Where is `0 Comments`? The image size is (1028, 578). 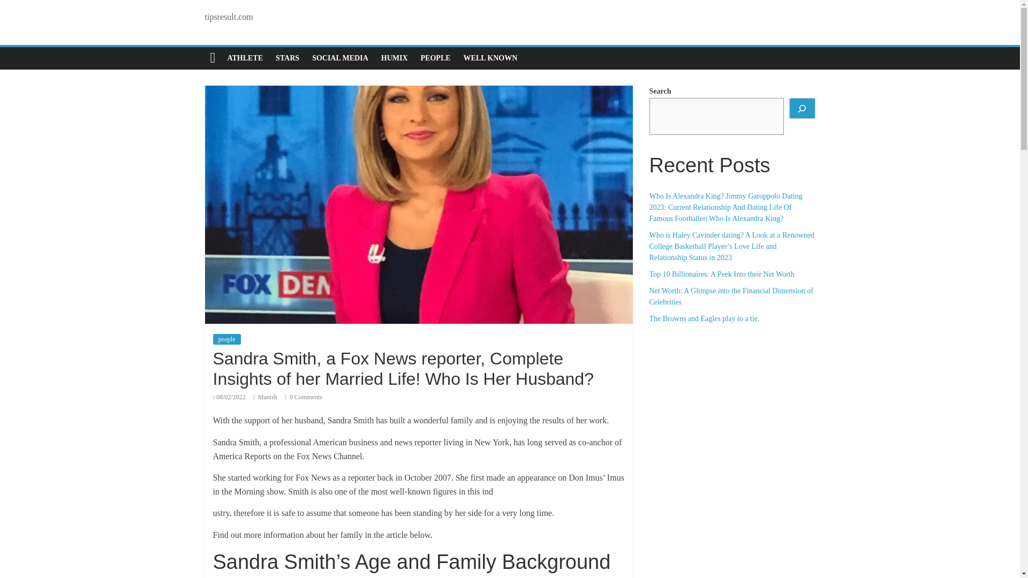
0 Comments is located at coordinates (303, 397).